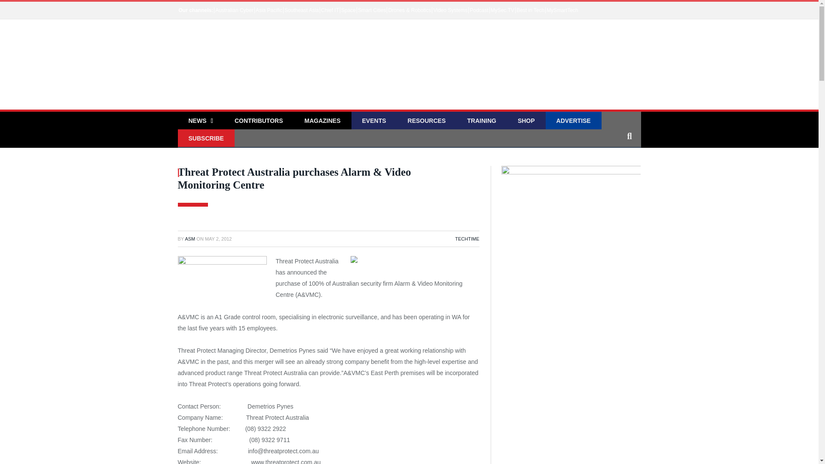 This screenshot has width=825, height=464. What do you see at coordinates (234, 10) in the screenshot?
I see `Australian Cyber` at bounding box center [234, 10].